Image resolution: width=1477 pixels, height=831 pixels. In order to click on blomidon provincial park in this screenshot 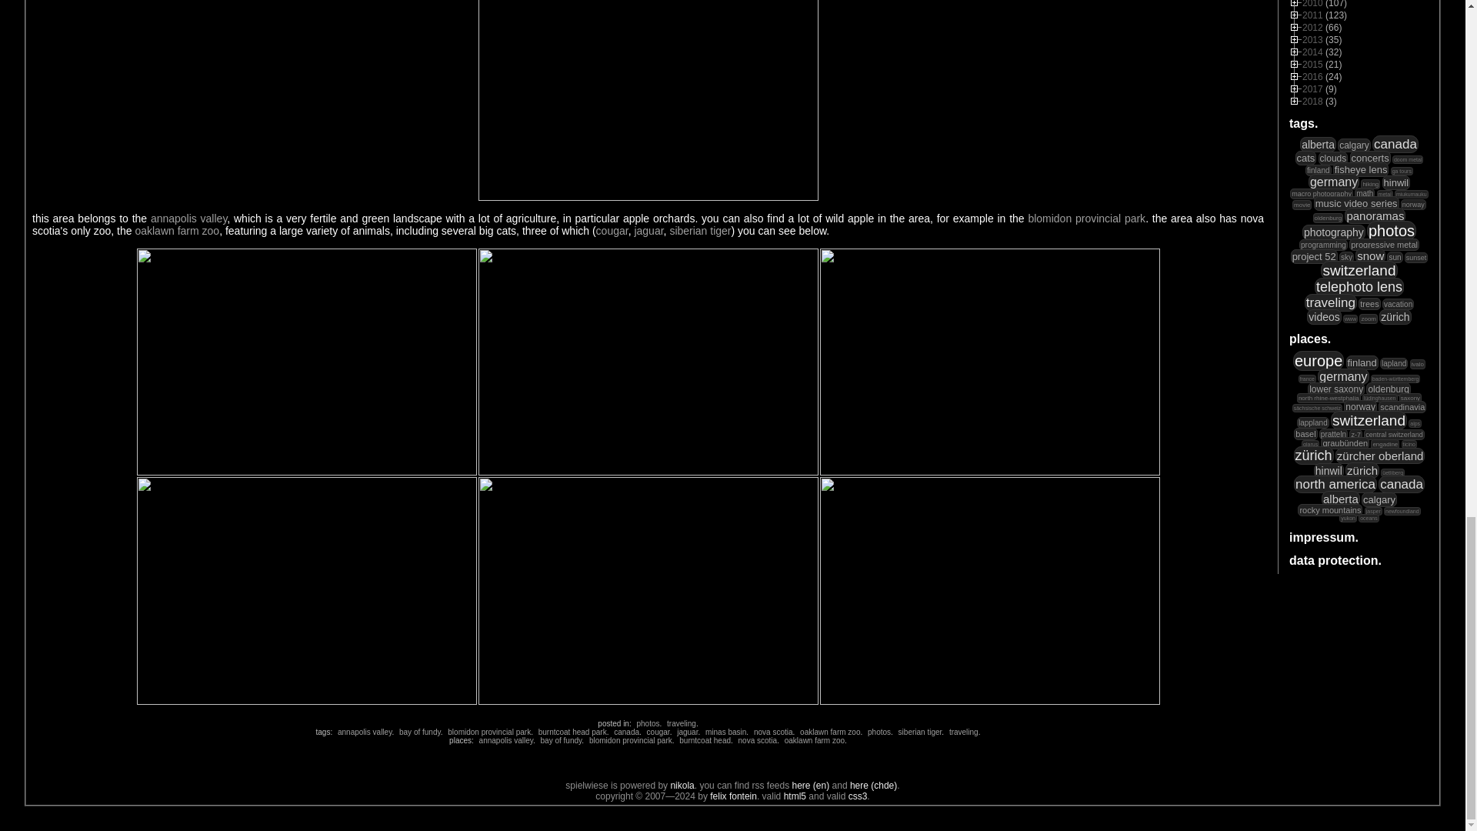, I will do `click(487, 732)`.